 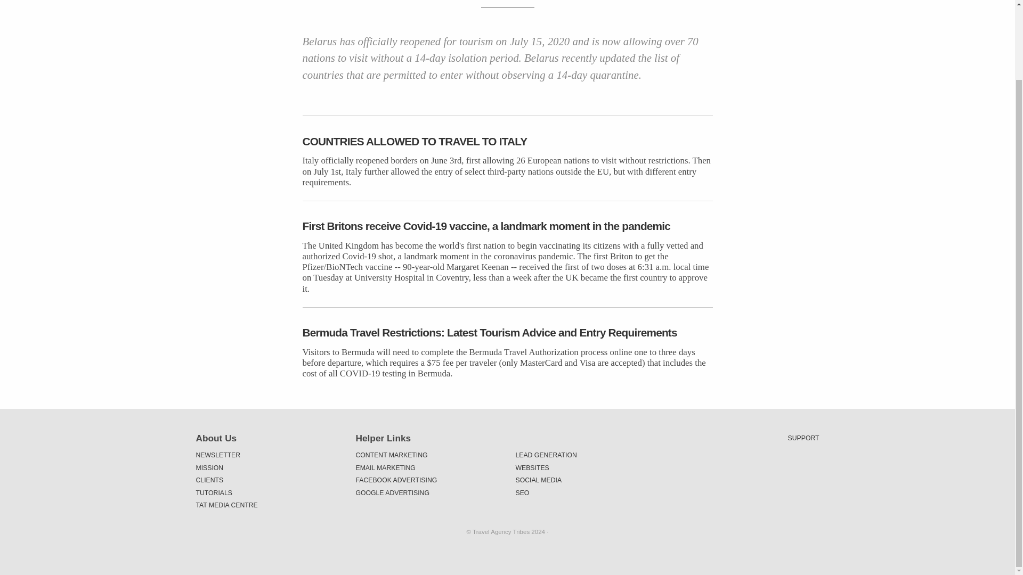 I want to click on CONTENT MARKETING, so click(x=428, y=455).